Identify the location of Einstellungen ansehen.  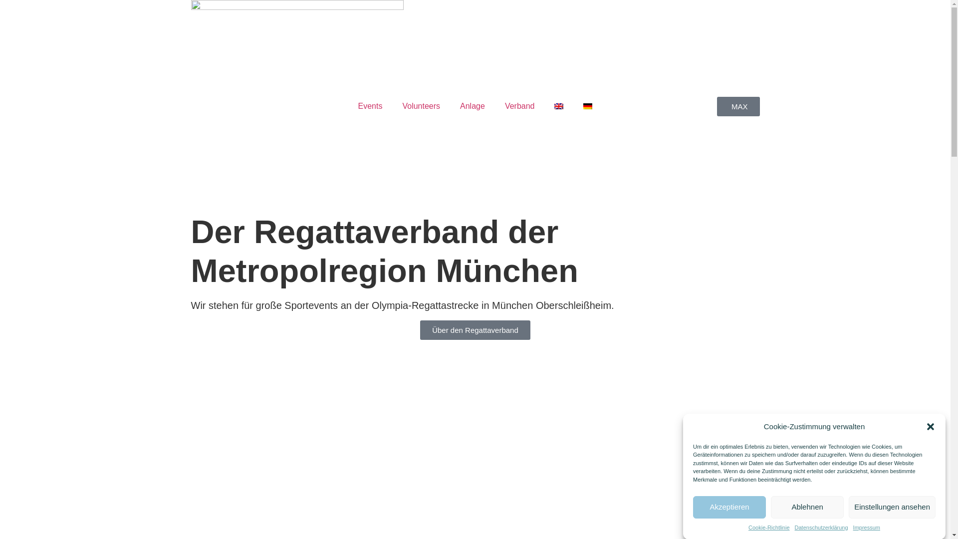
(892, 507).